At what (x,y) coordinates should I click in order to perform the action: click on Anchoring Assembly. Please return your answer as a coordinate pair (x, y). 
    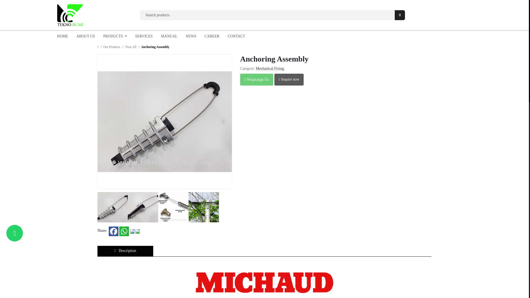
    Looking at the image, I should click on (155, 47).